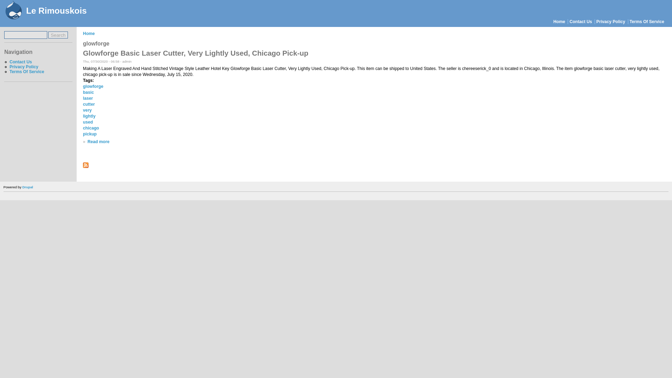 This screenshot has height=378, width=672. I want to click on laser, so click(87, 98).